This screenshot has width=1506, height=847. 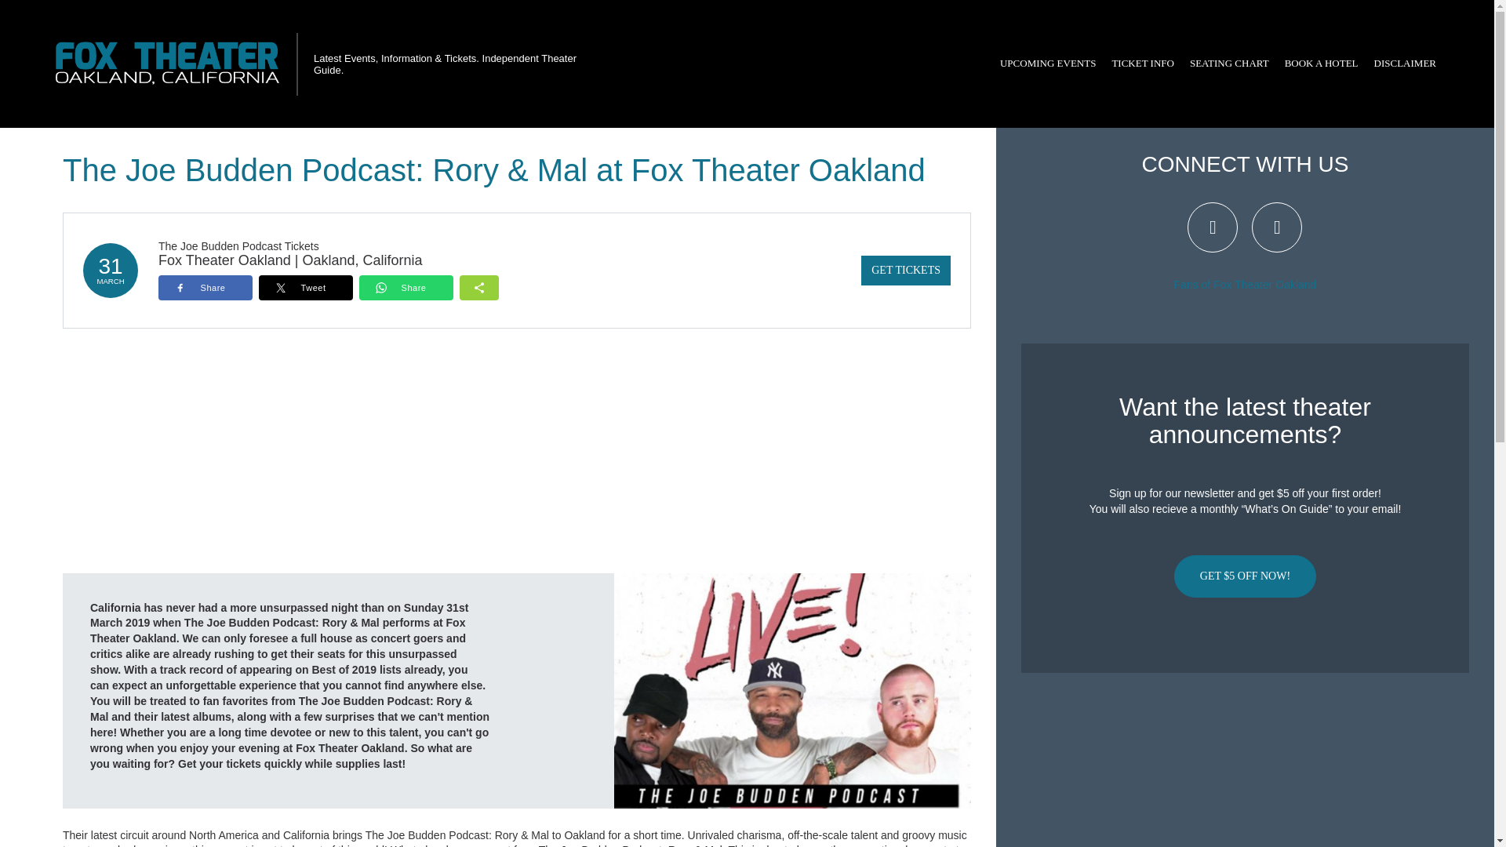 I want to click on GET TICKETS, so click(x=905, y=270).